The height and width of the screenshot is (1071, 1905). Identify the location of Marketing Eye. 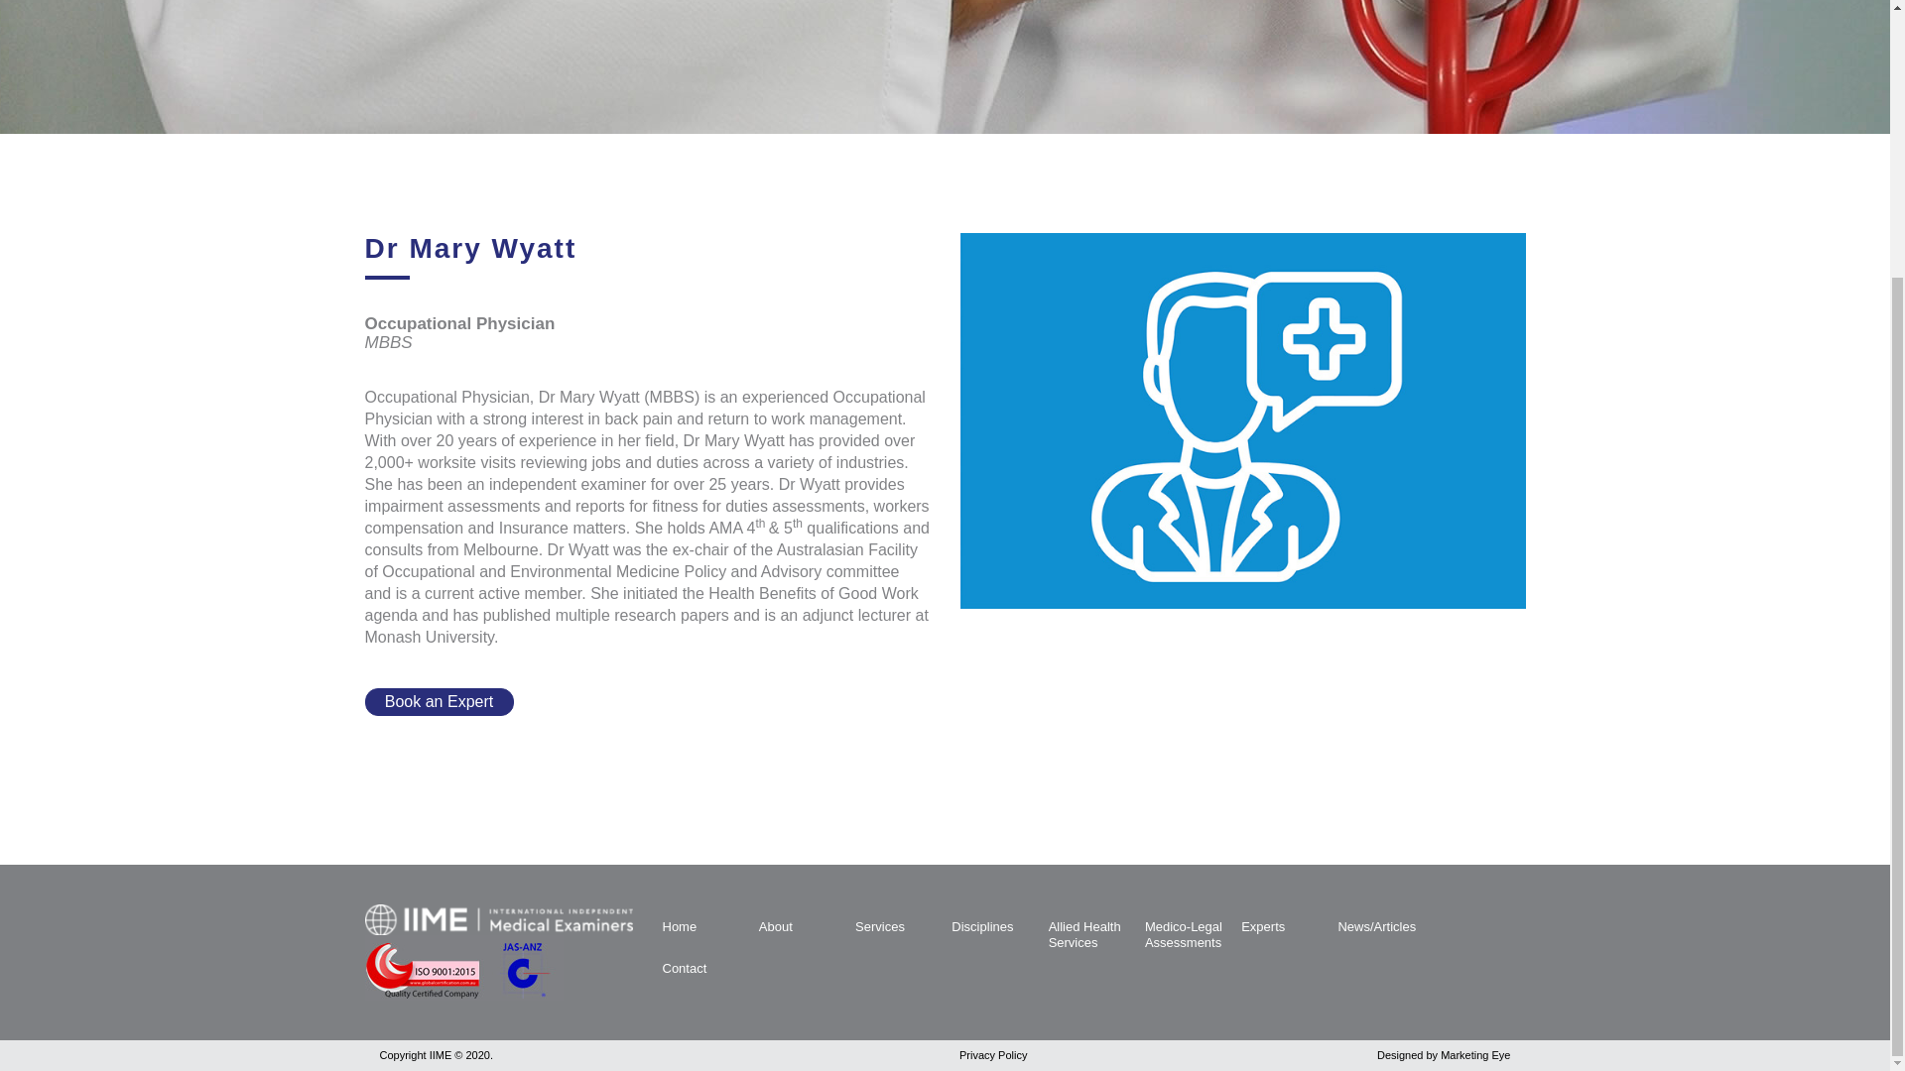
(1474, 1055).